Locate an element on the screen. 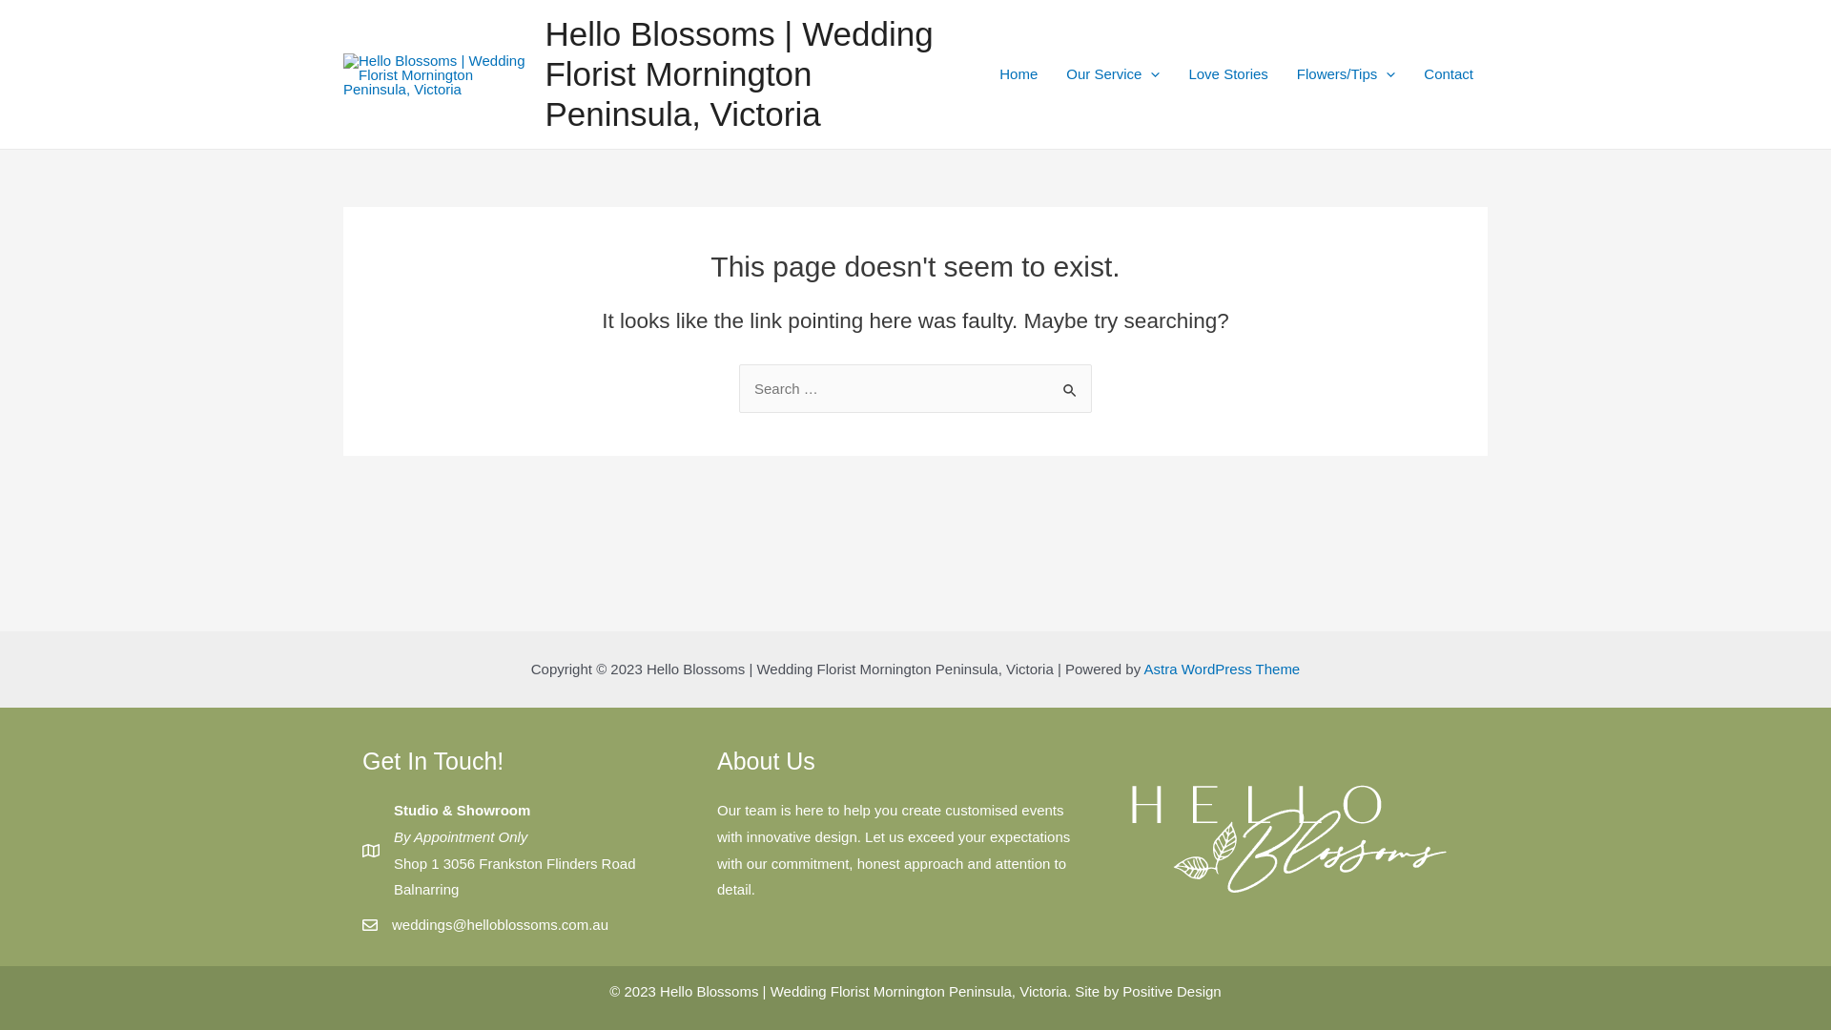 The image size is (1831, 1030). Astra WordPress Theme is located at coordinates (1223, 669).